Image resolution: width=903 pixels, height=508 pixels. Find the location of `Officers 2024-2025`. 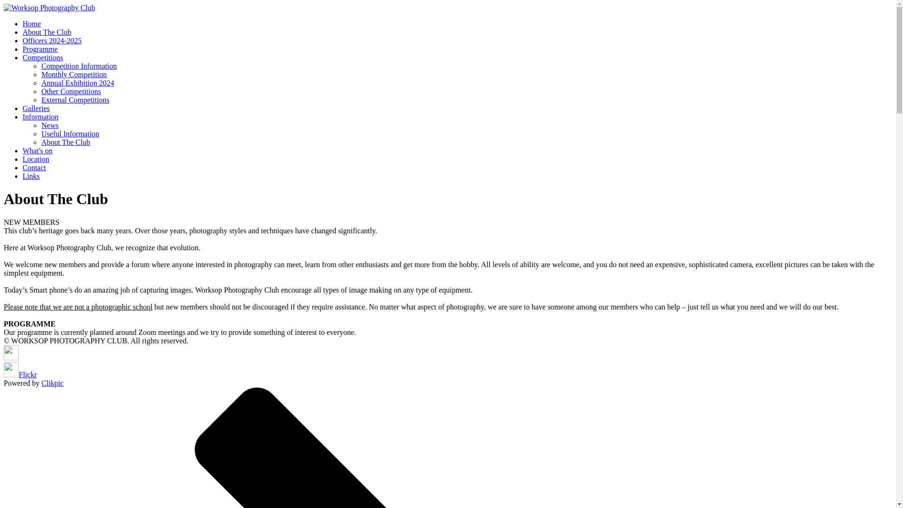

Officers 2024-2025 is located at coordinates (52, 40).